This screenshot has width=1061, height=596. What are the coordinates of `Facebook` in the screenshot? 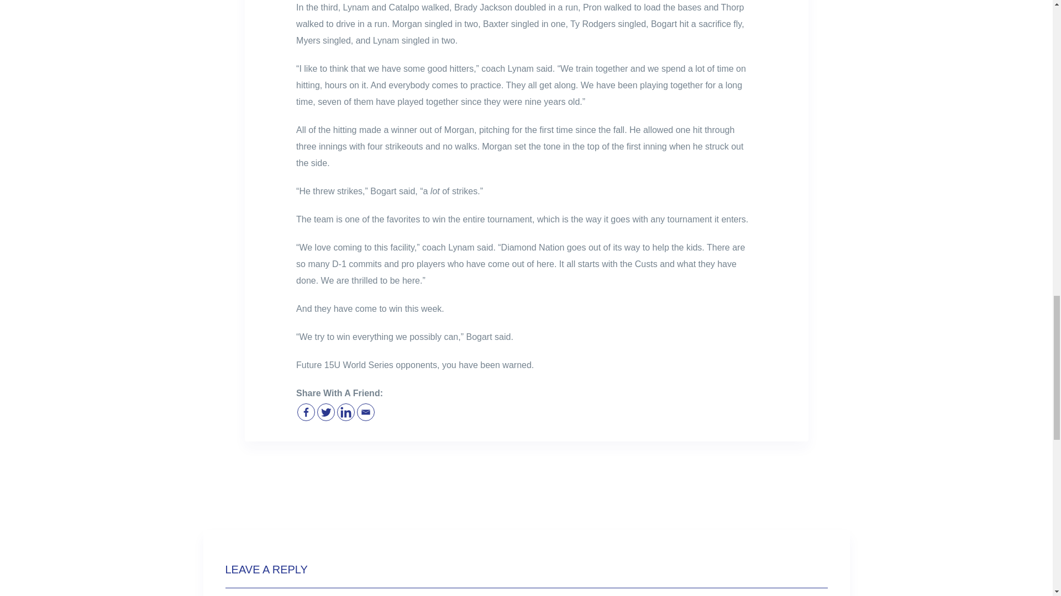 It's located at (306, 412).